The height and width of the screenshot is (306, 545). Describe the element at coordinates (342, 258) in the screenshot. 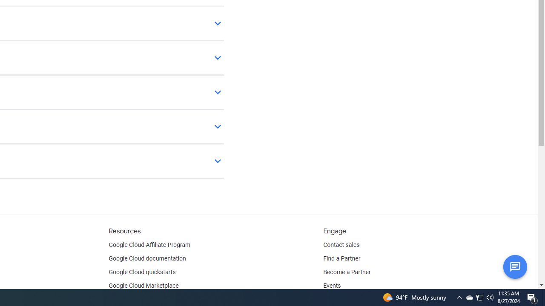

I see `Find a Partner` at that location.